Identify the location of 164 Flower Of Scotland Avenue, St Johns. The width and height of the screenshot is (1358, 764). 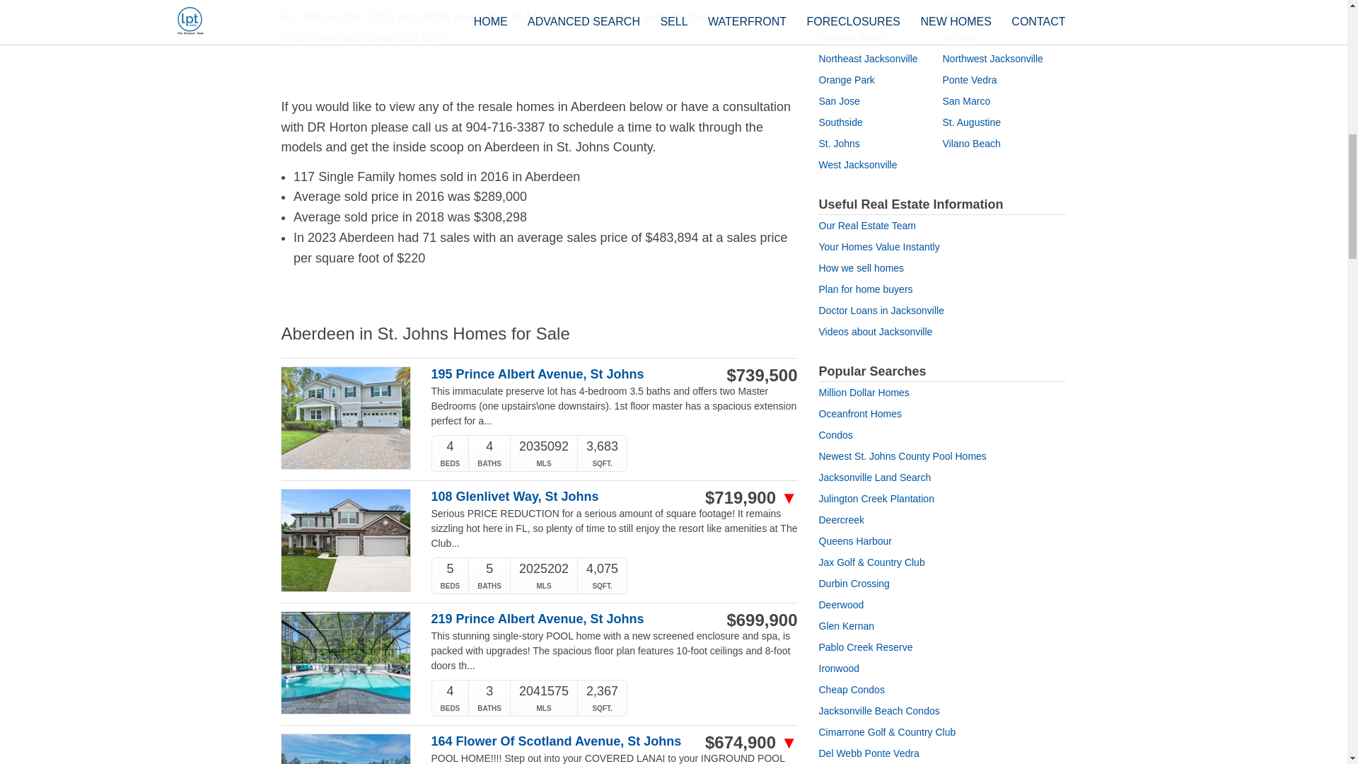
(560, 741).